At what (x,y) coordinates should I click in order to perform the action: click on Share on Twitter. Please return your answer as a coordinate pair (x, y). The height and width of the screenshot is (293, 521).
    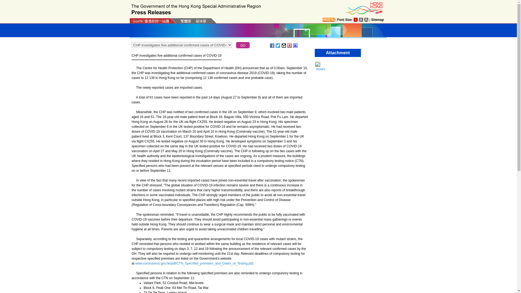
    Looking at the image, I should click on (278, 46).